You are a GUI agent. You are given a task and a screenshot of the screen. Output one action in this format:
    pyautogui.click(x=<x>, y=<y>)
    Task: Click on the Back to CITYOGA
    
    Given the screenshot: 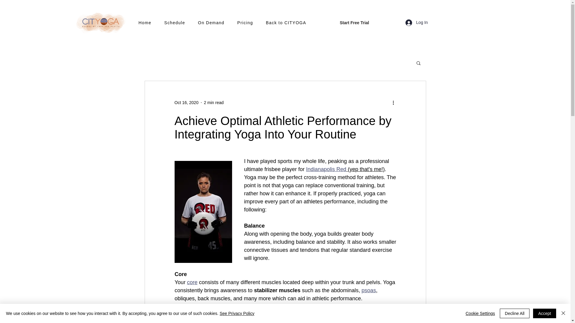 What is the action you would take?
    pyautogui.click(x=290, y=23)
    